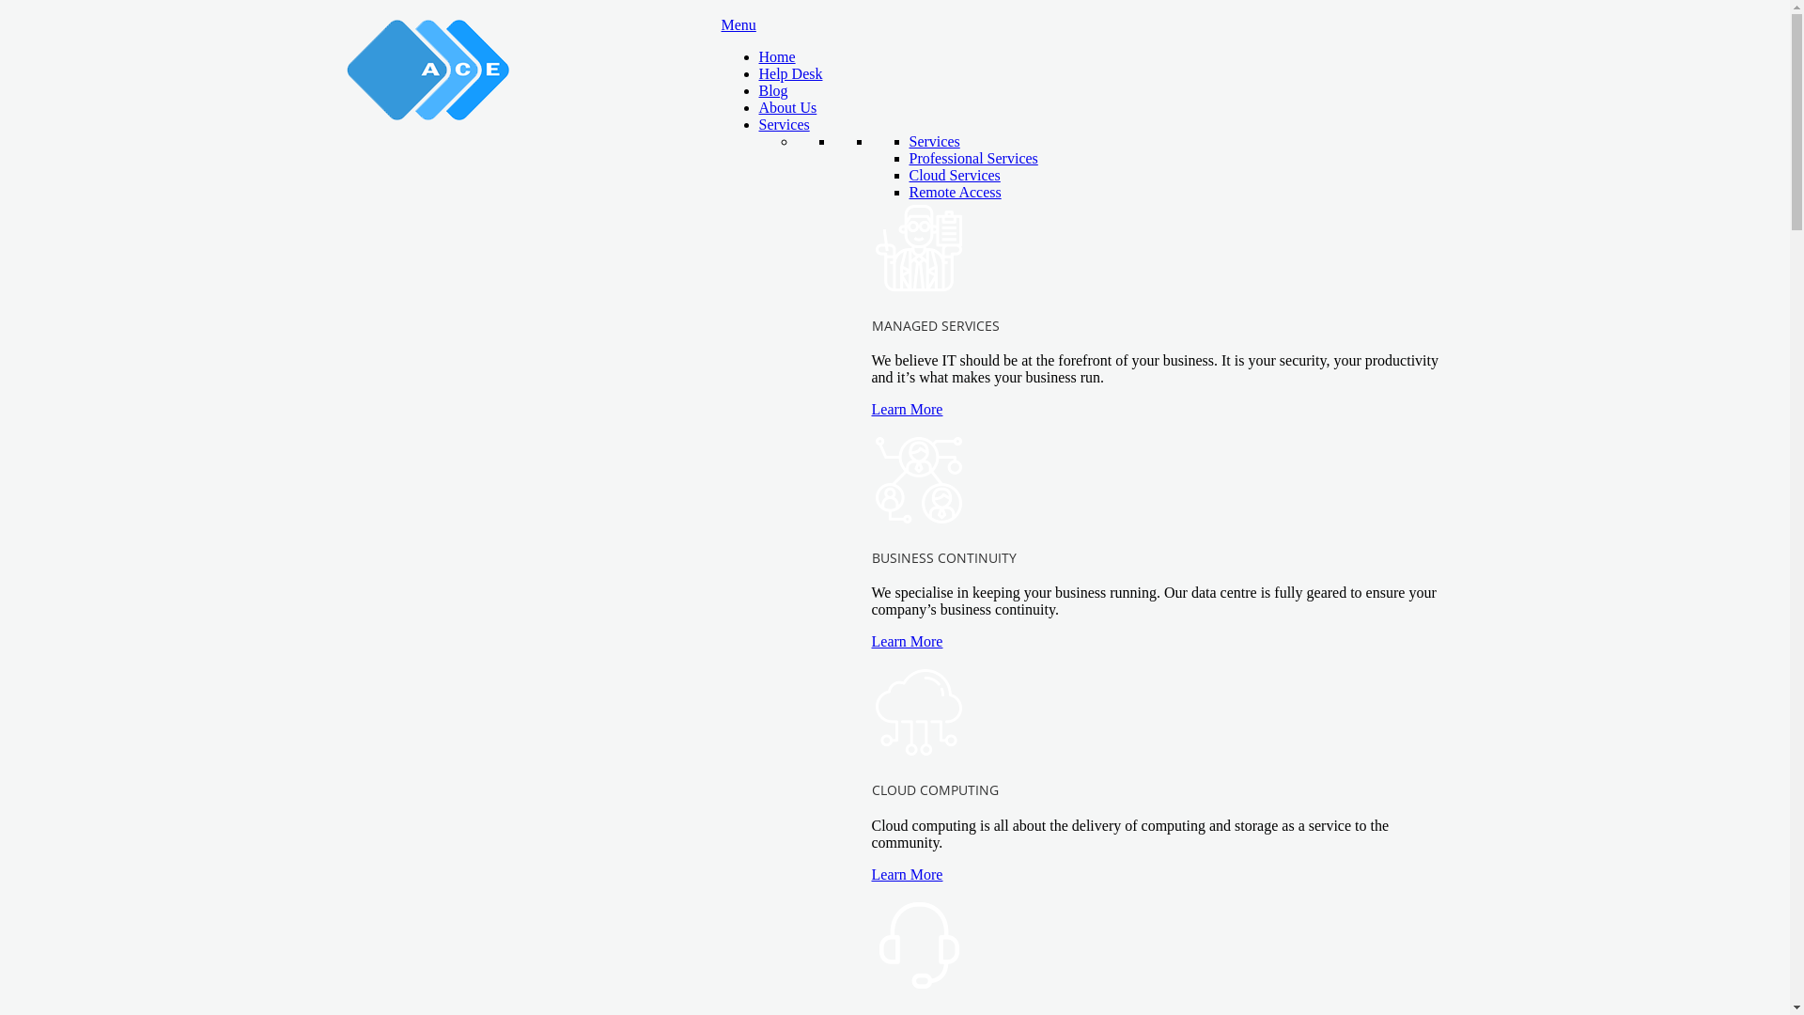  What do you see at coordinates (428, 70) in the screenshot?
I see `Embracing Everything I.T.` at bounding box center [428, 70].